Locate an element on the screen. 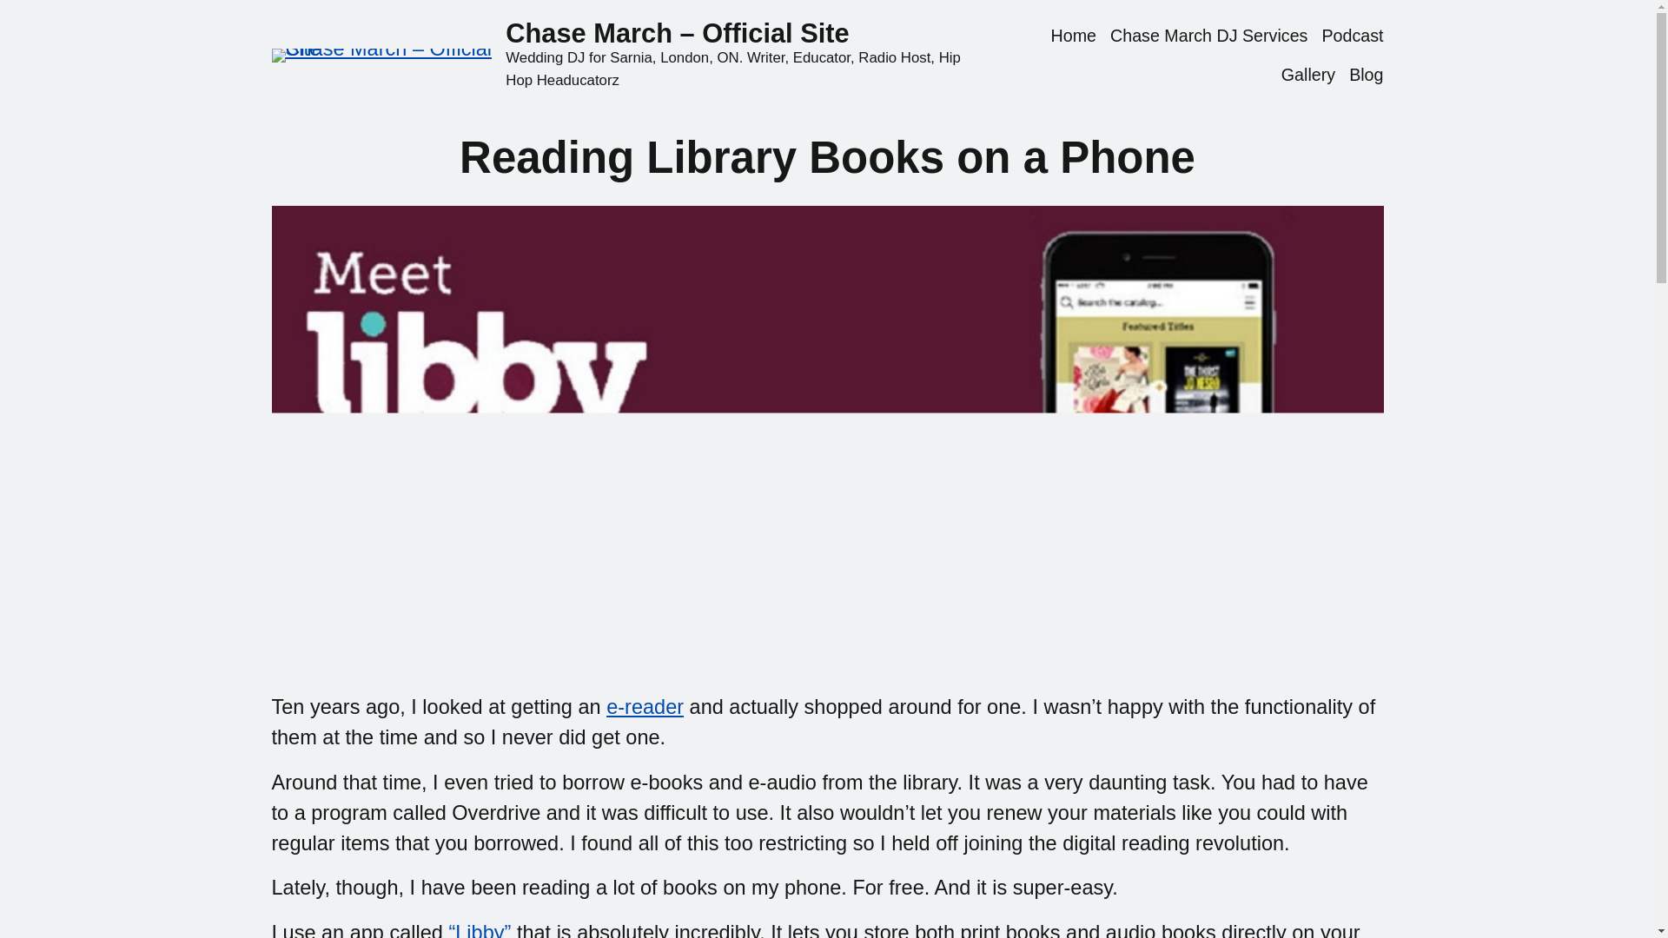 The height and width of the screenshot is (938, 1668). Home is located at coordinates (1073, 36).